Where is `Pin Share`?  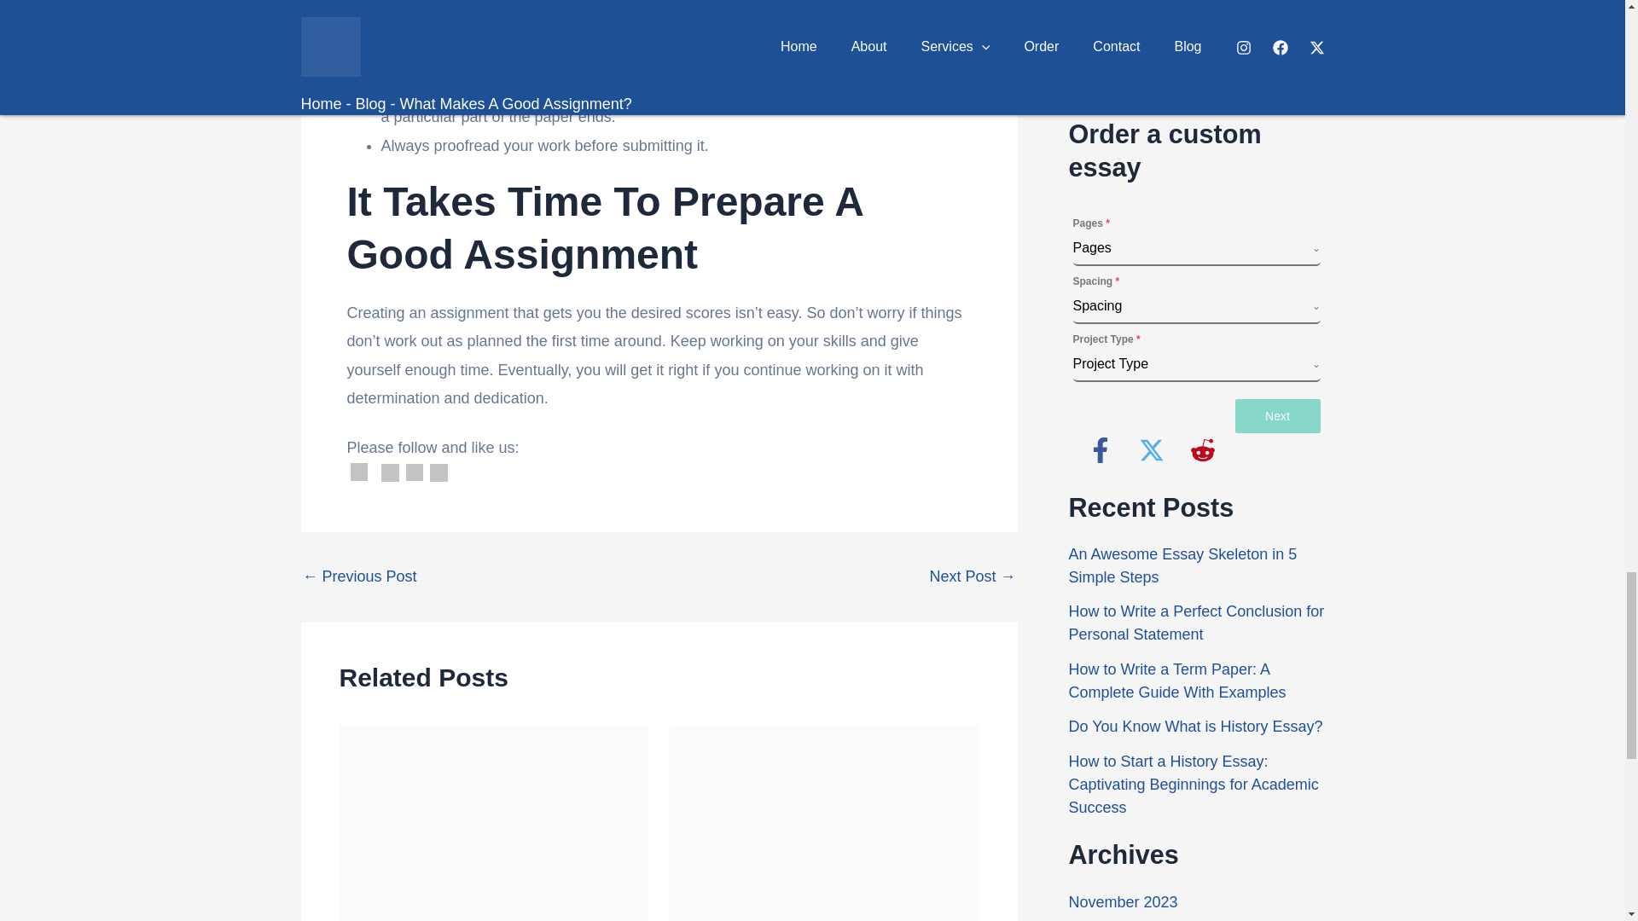 Pin Share is located at coordinates (439, 472).